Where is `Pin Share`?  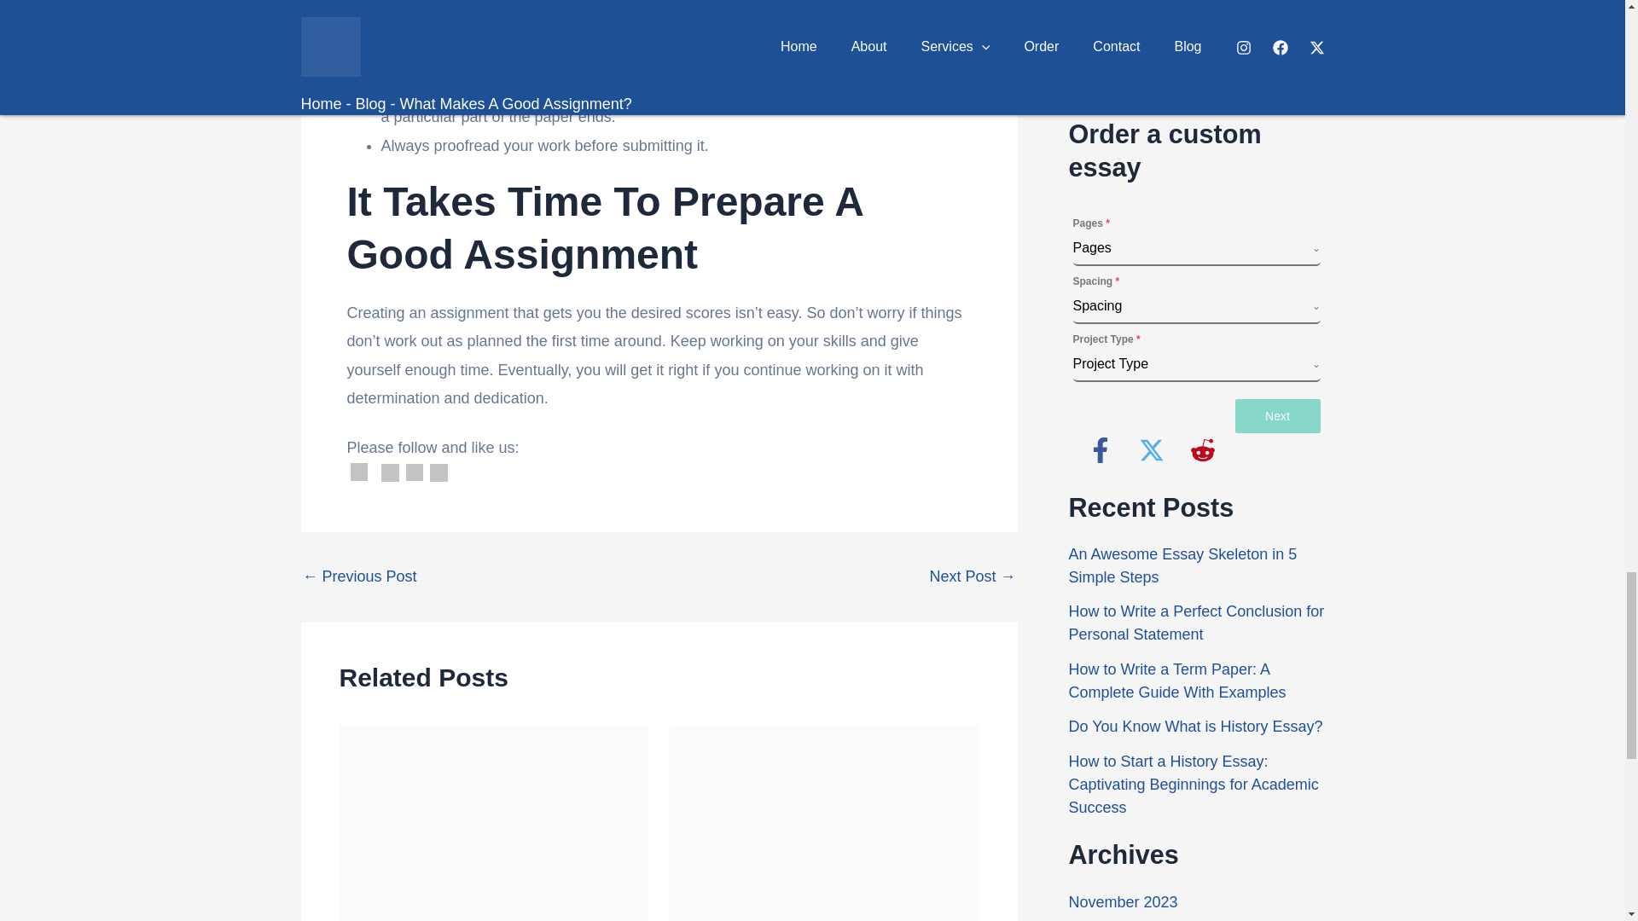 Pin Share is located at coordinates (439, 472).